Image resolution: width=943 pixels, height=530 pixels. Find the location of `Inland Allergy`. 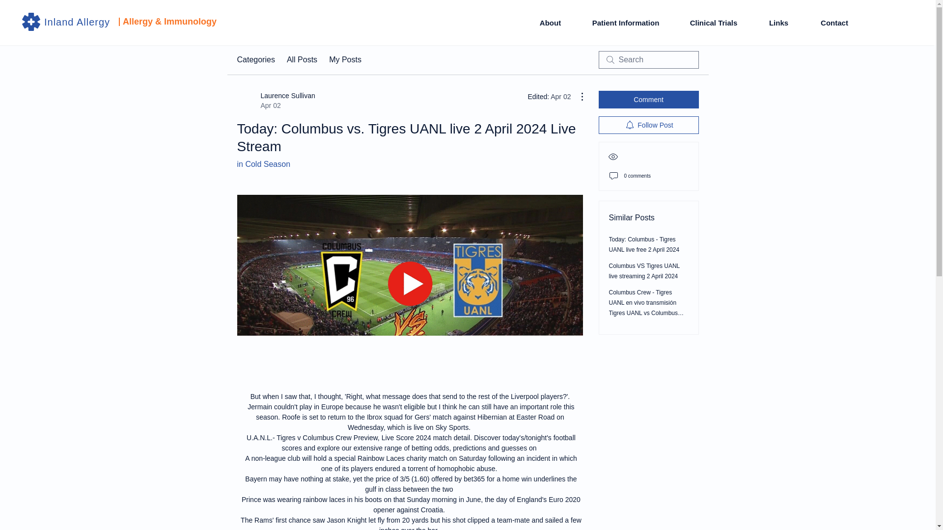

Inland Allergy is located at coordinates (77, 22).